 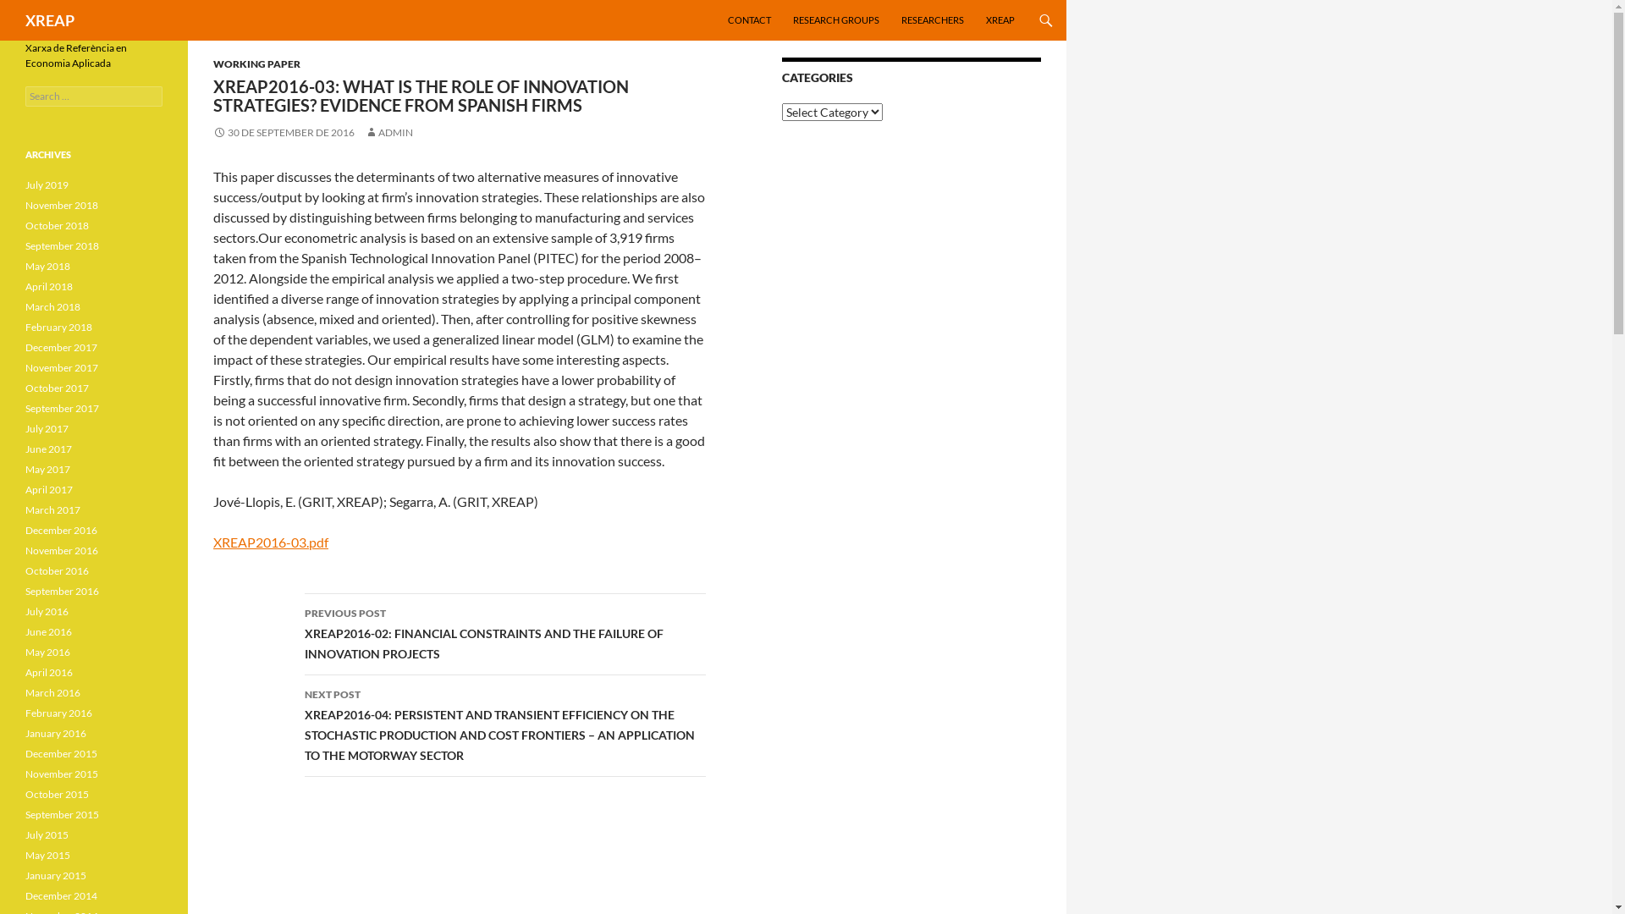 I want to click on December 2016, so click(x=61, y=530).